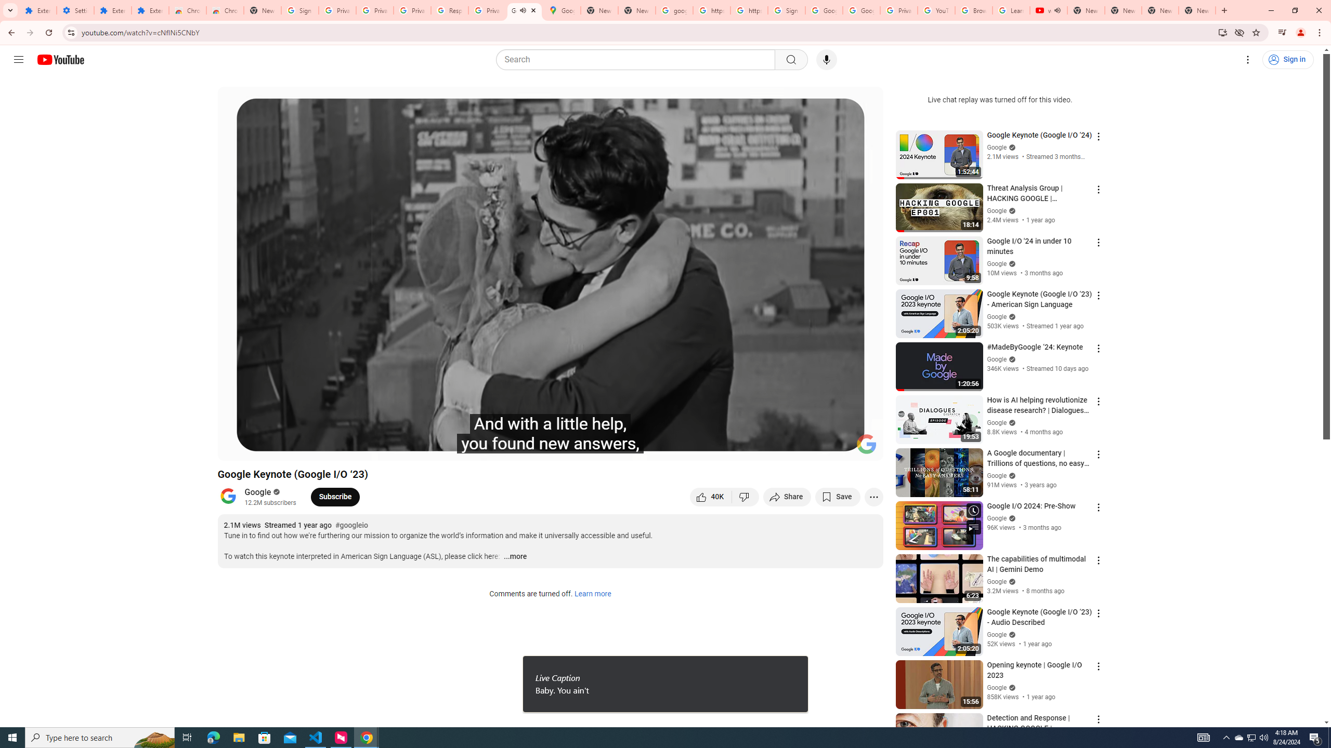 The width and height of the screenshot is (1331, 748). I want to click on Mute (m), so click(285, 448).